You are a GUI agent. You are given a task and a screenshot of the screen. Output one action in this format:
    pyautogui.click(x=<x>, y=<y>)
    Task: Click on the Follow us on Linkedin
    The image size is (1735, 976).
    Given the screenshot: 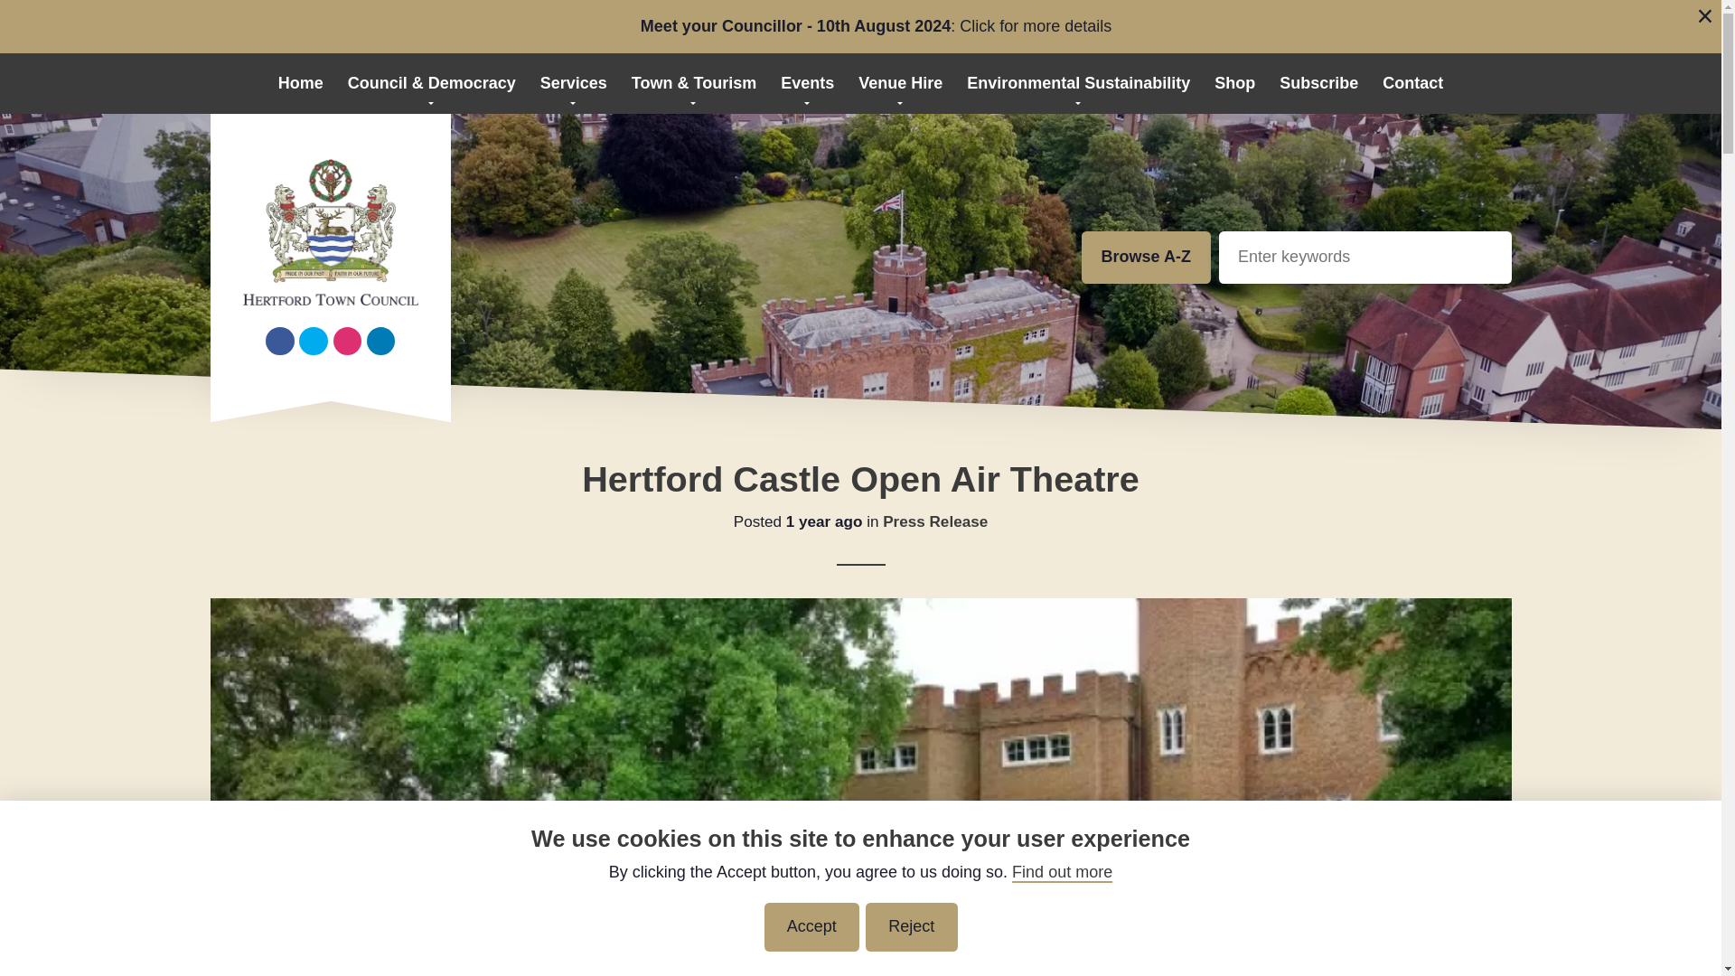 What is the action you would take?
    pyautogui.click(x=380, y=342)
    